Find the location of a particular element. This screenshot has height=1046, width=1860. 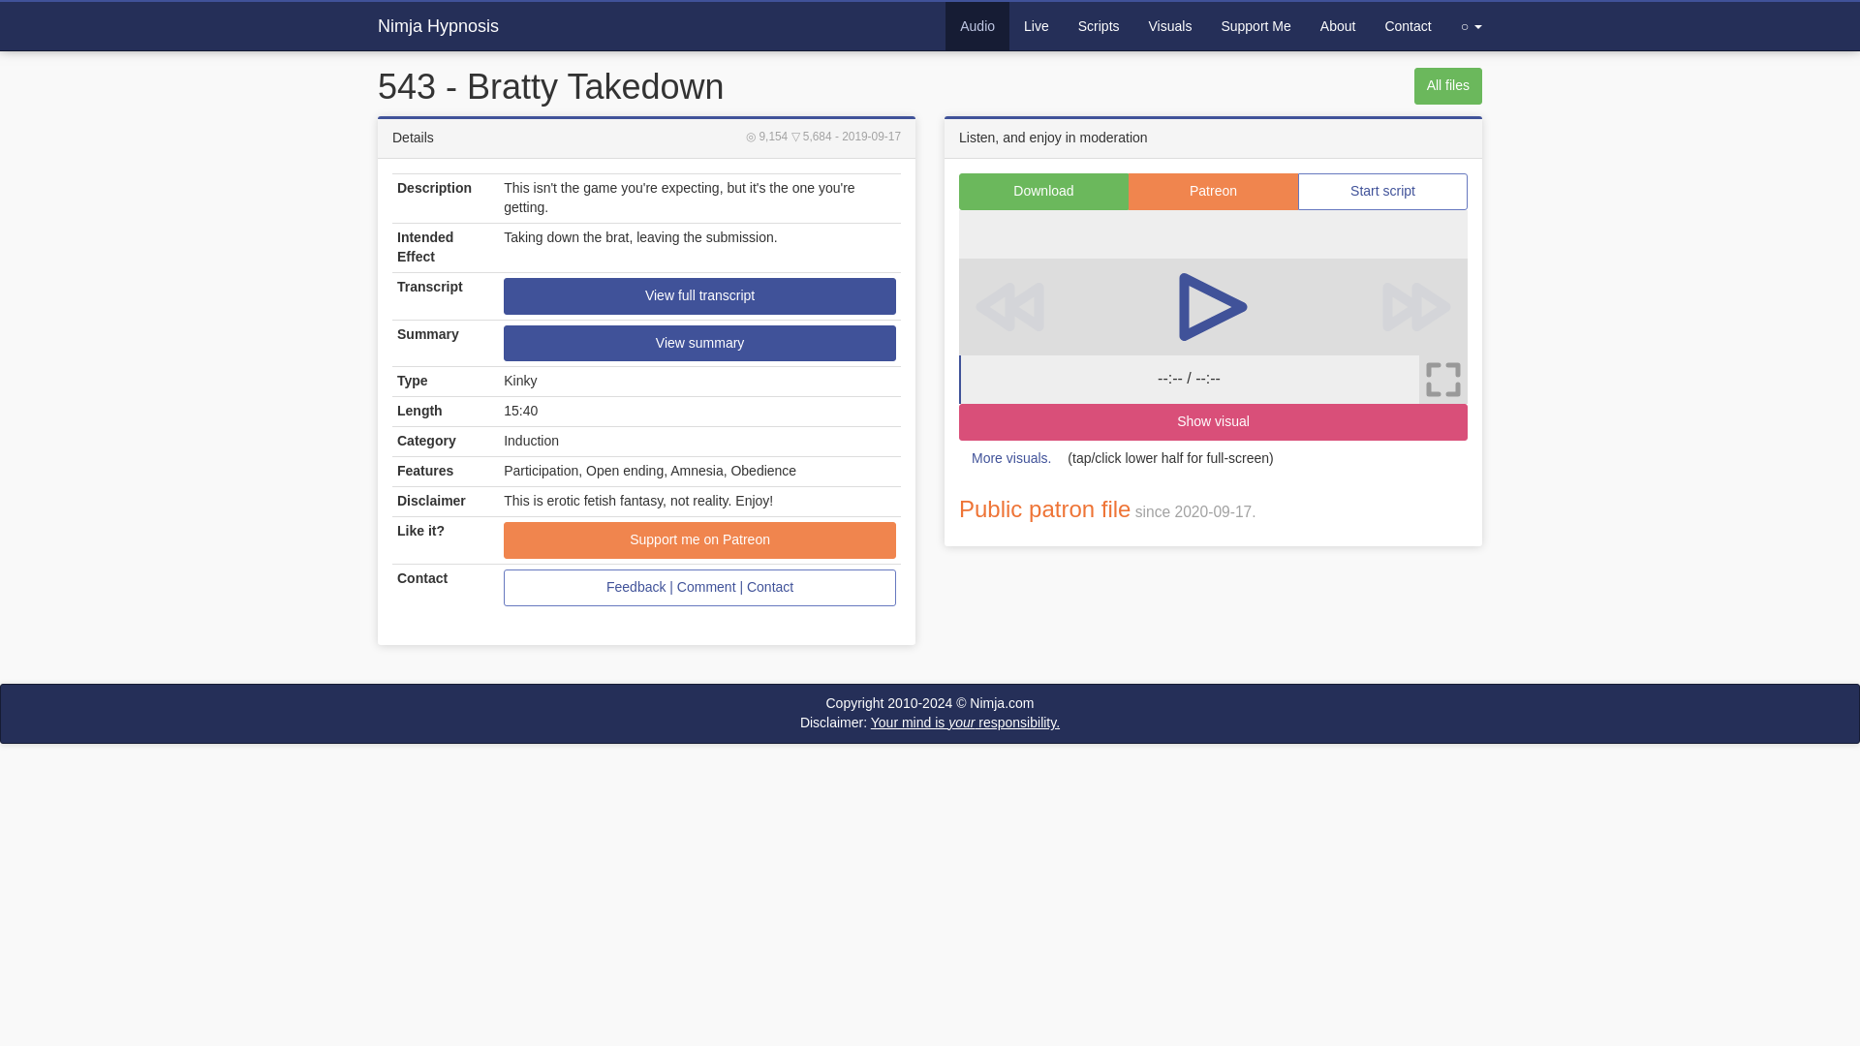

Download is located at coordinates (1044, 192).